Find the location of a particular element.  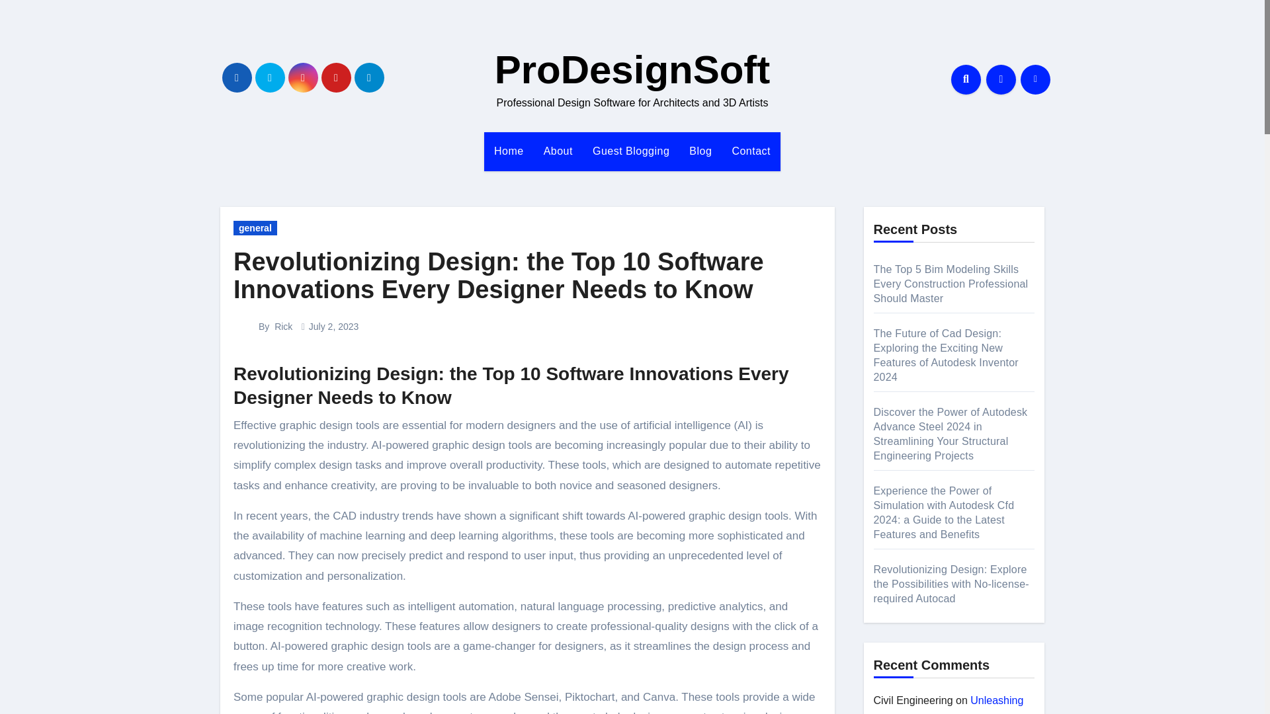

Blog is located at coordinates (700, 151).